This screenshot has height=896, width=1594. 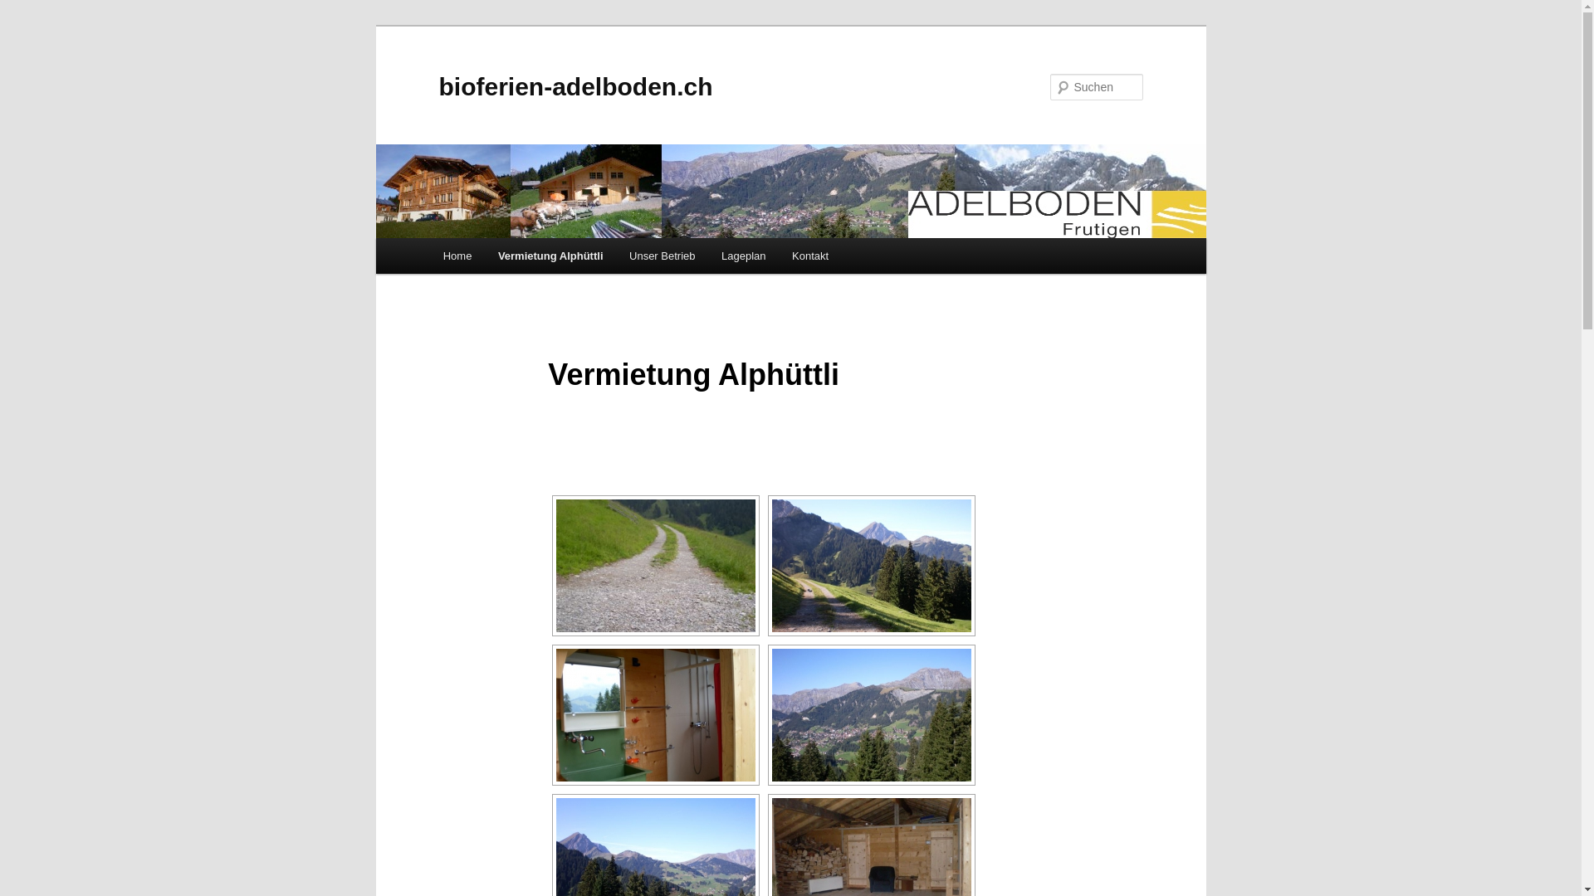 I want to click on Zum Inhalt wechseln, so click(x=453, y=239).